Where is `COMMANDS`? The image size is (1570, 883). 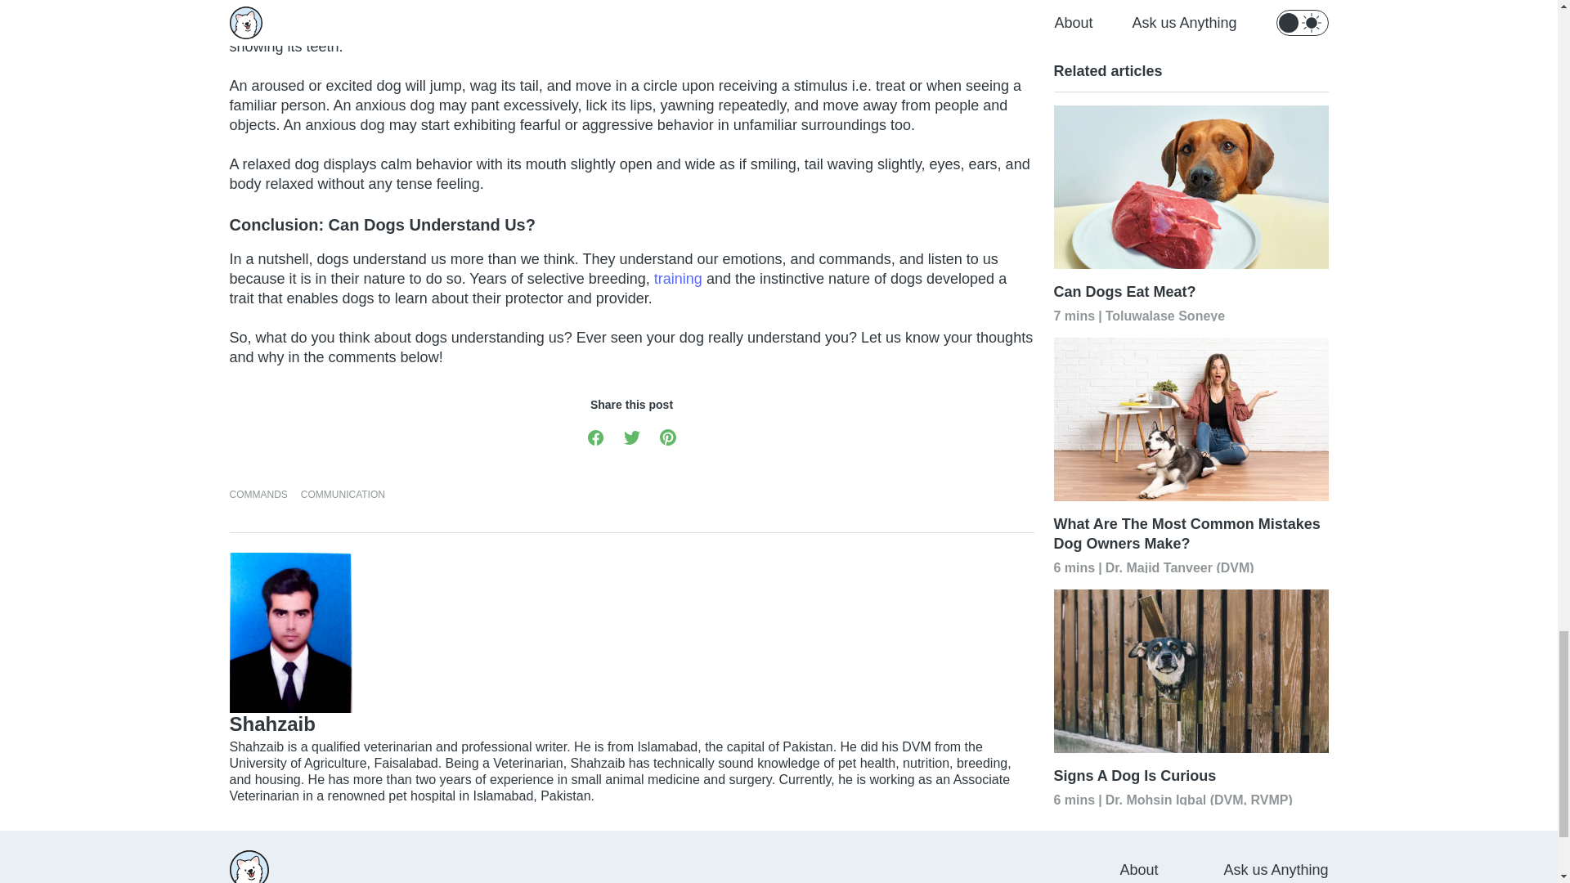 COMMANDS is located at coordinates (258, 494).